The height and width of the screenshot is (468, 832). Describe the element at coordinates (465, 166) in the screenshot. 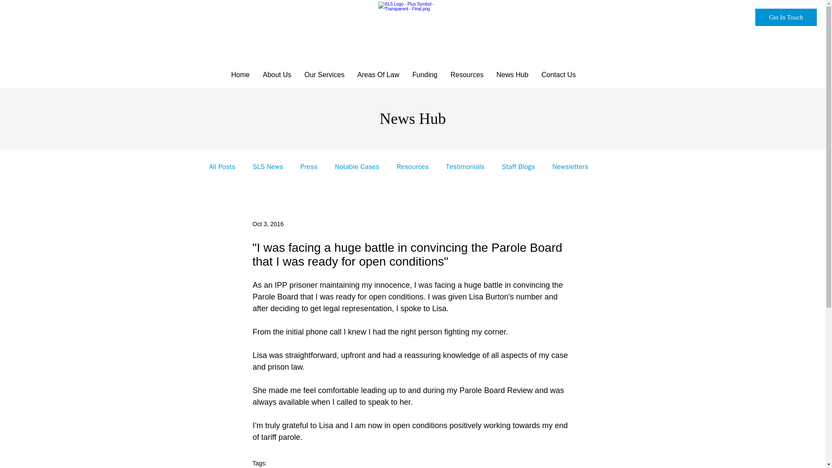

I see `Testimonials` at that location.